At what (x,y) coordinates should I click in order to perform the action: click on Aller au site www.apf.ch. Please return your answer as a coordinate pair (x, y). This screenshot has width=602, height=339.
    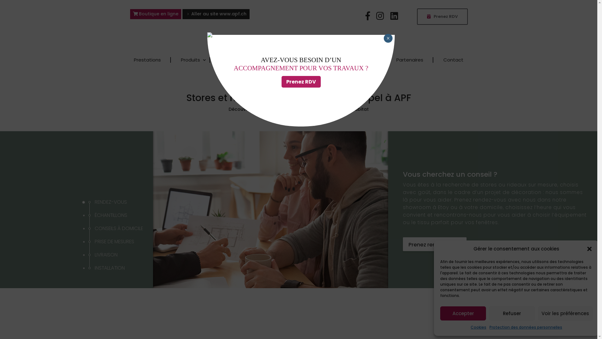
    Looking at the image, I should click on (216, 14).